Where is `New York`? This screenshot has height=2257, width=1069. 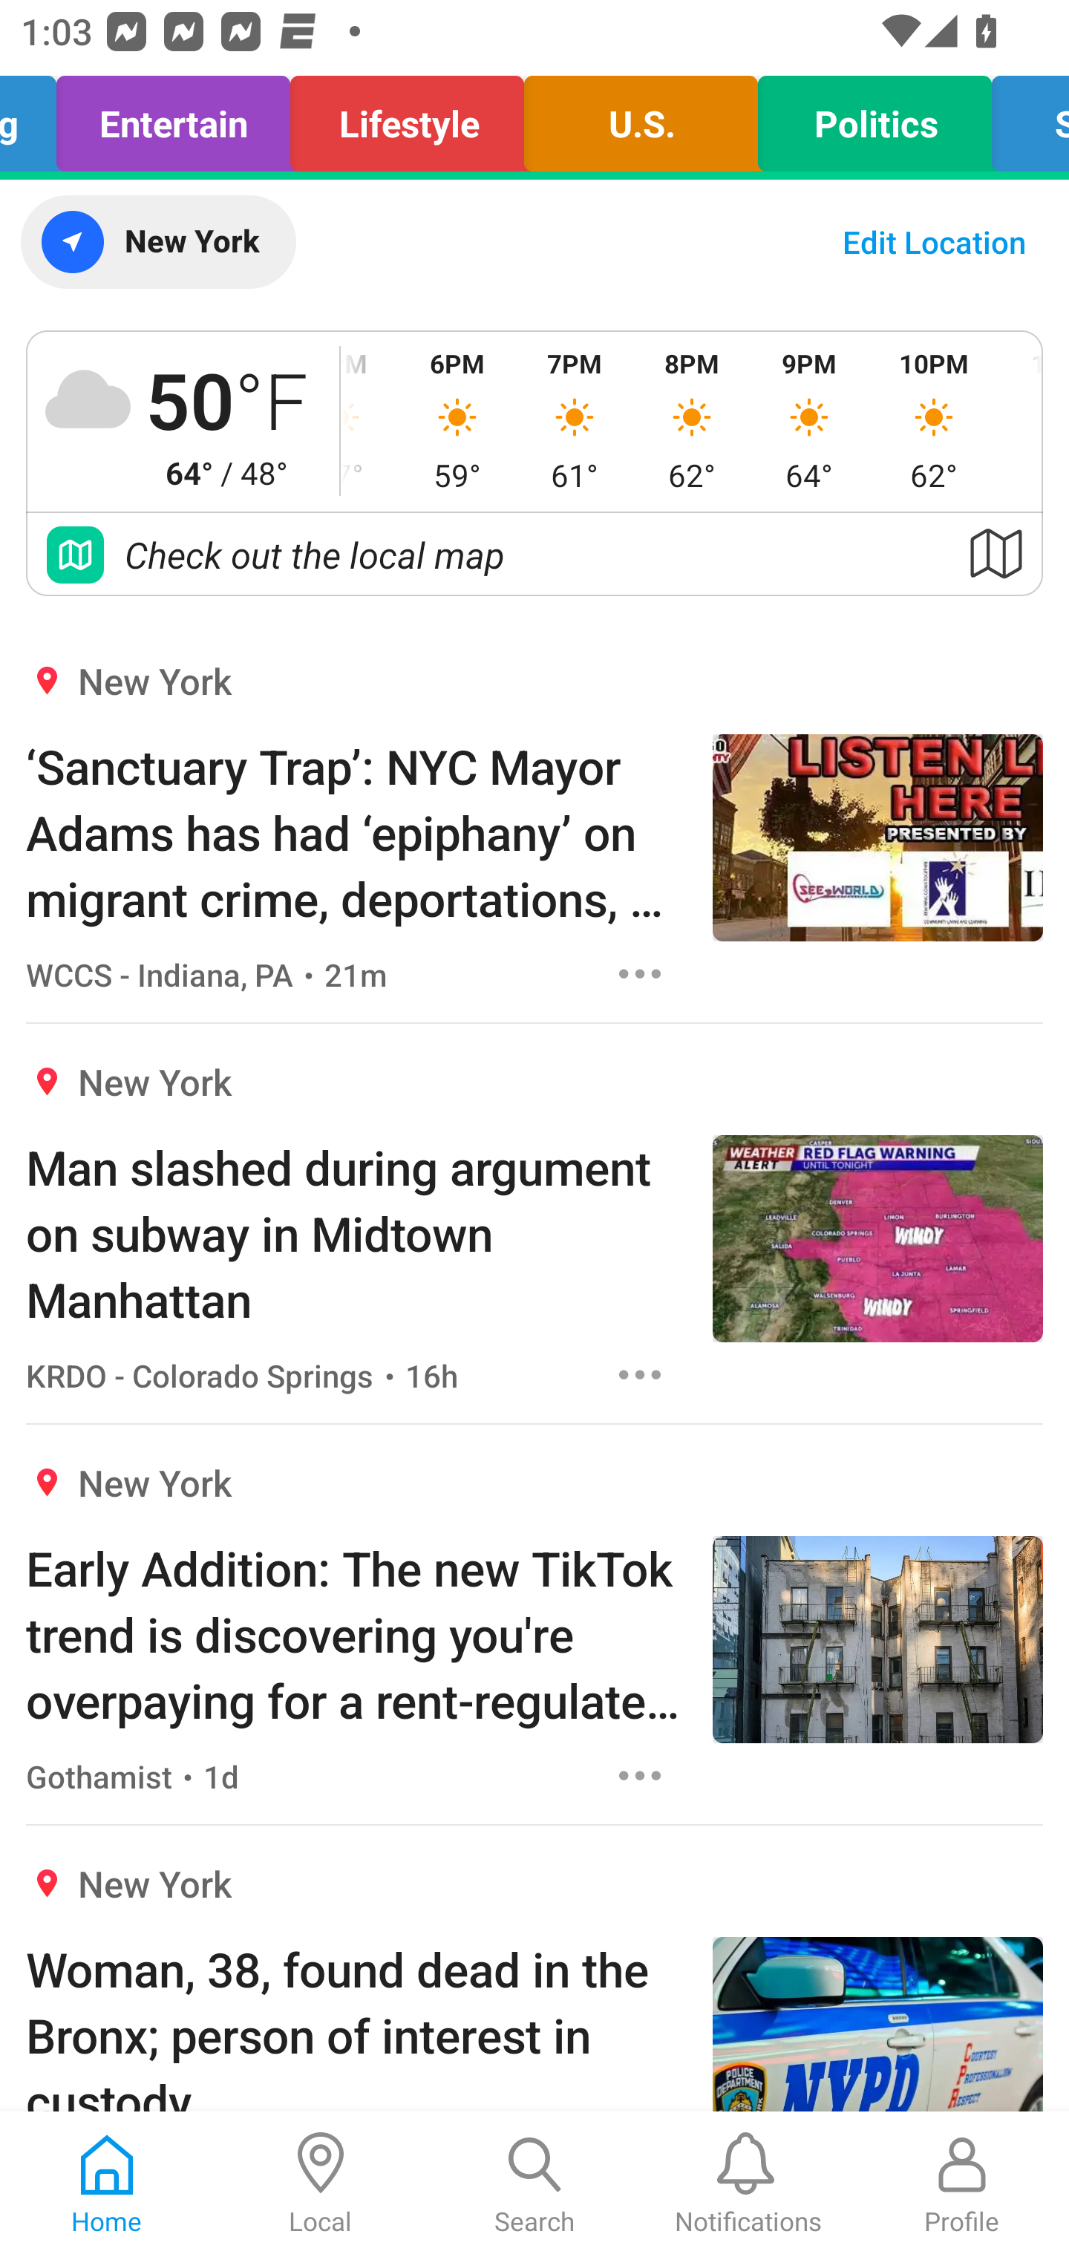
New York is located at coordinates (157, 242).